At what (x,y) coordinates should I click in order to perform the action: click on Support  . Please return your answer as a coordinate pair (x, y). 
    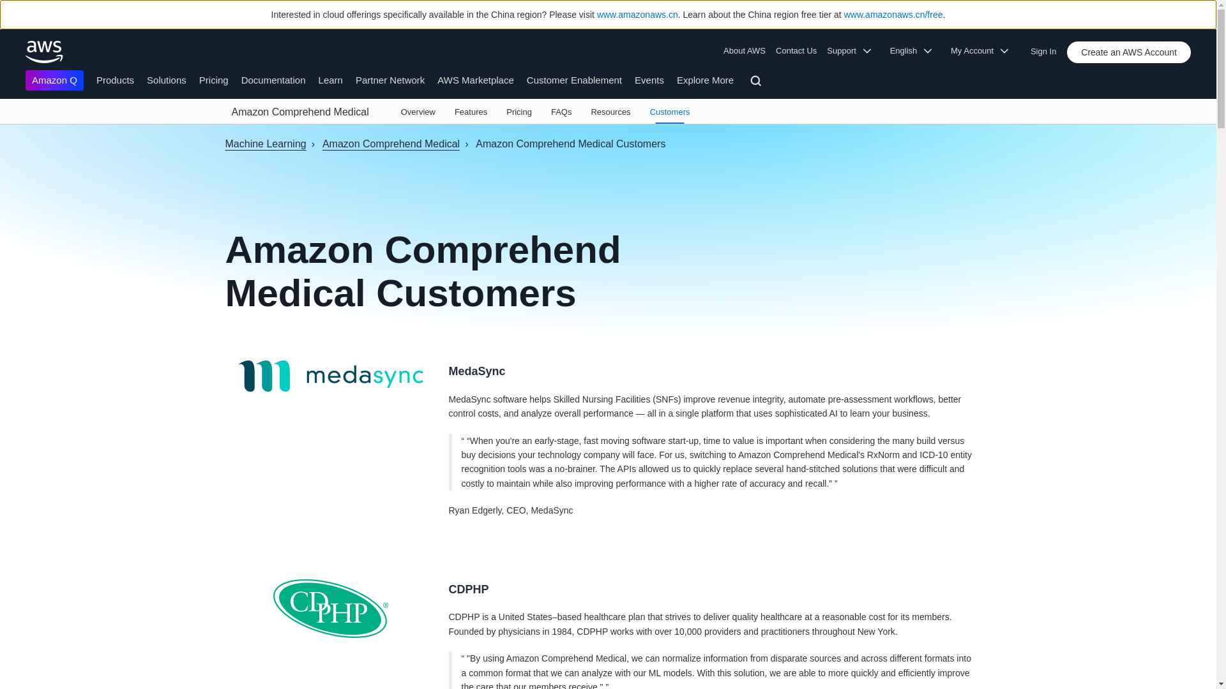
    Looking at the image, I should click on (852, 51).